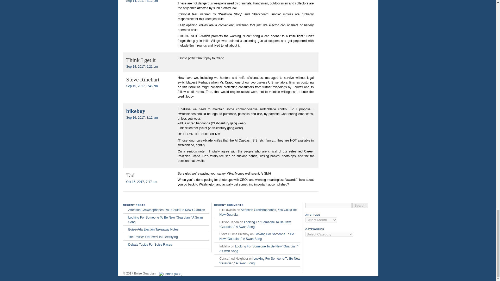  I want to click on Search, so click(360, 205).